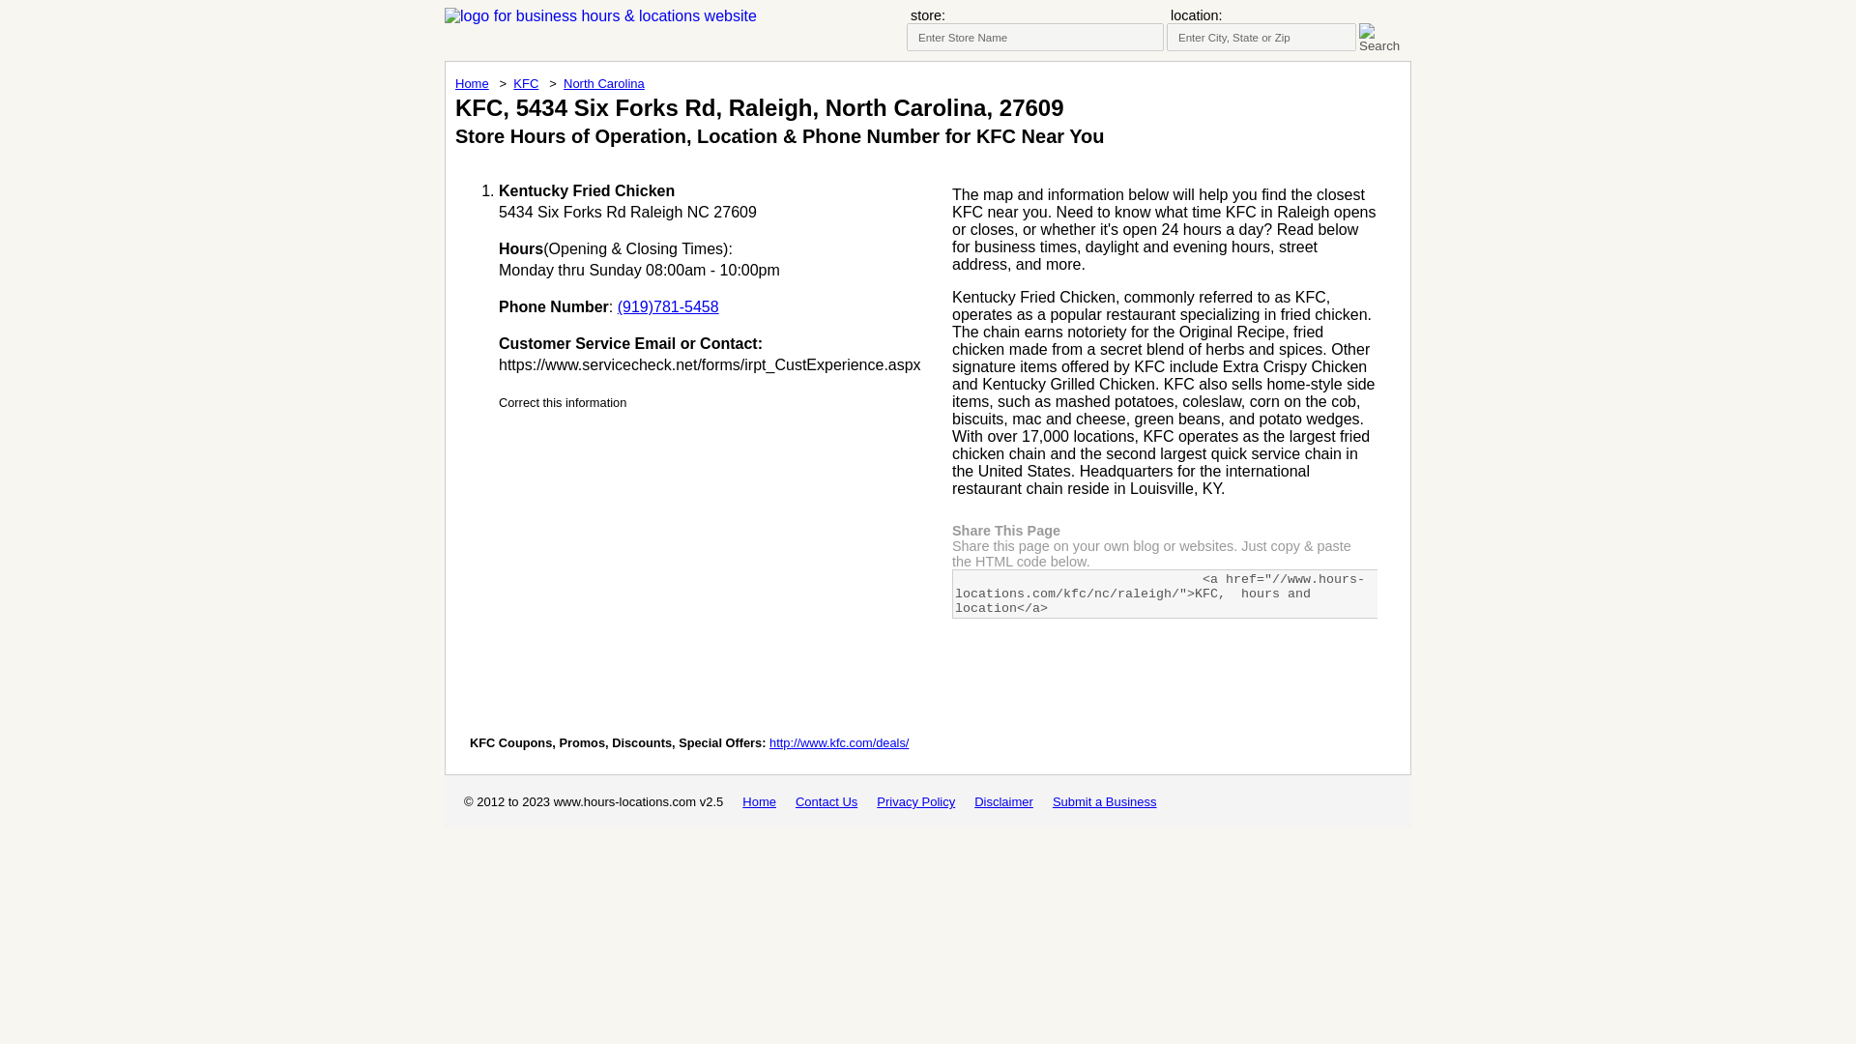 The width and height of the screenshot is (1856, 1044). I want to click on Disclaimer, so click(1003, 801).